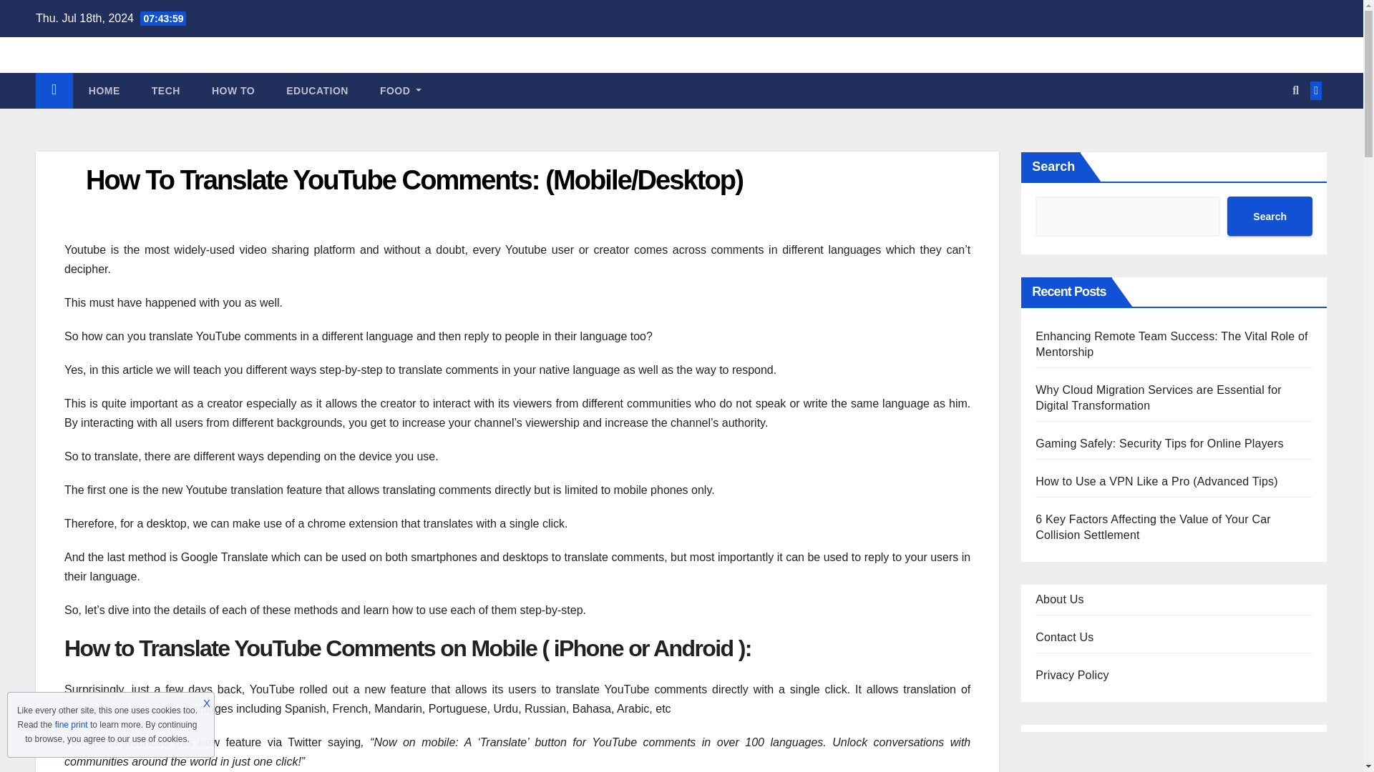  What do you see at coordinates (1171, 345) in the screenshot?
I see `Enhancing Remote Team Success: The Vital Role of Mentorship` at bounding box center [1171, 345].